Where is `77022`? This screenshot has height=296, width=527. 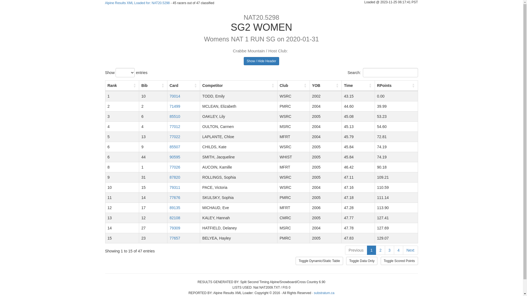 77022 is located at coordinates (175, 137).